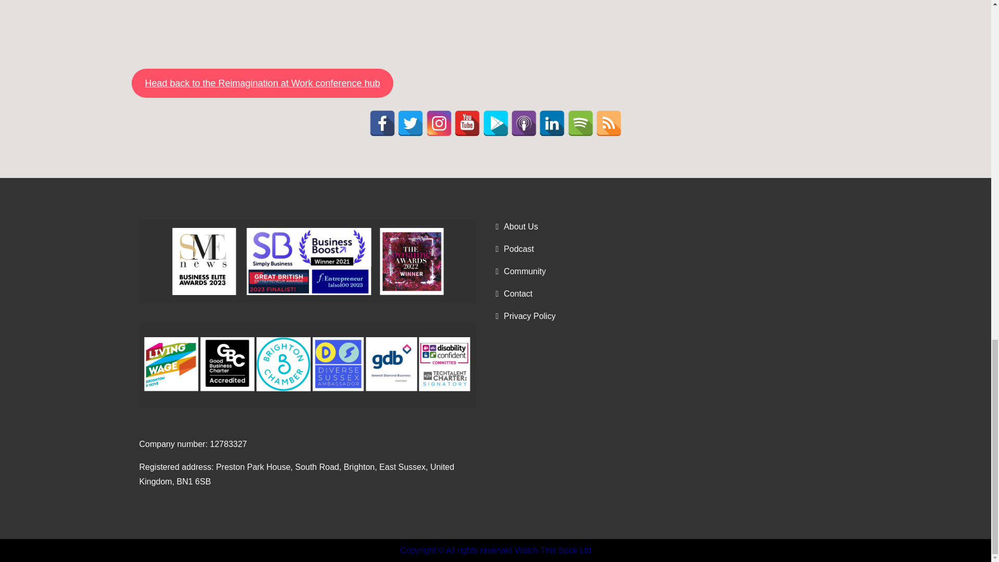 The height and width of the screenshot is (562, 999). I want to click on RSS Feed, so click(608, 123).